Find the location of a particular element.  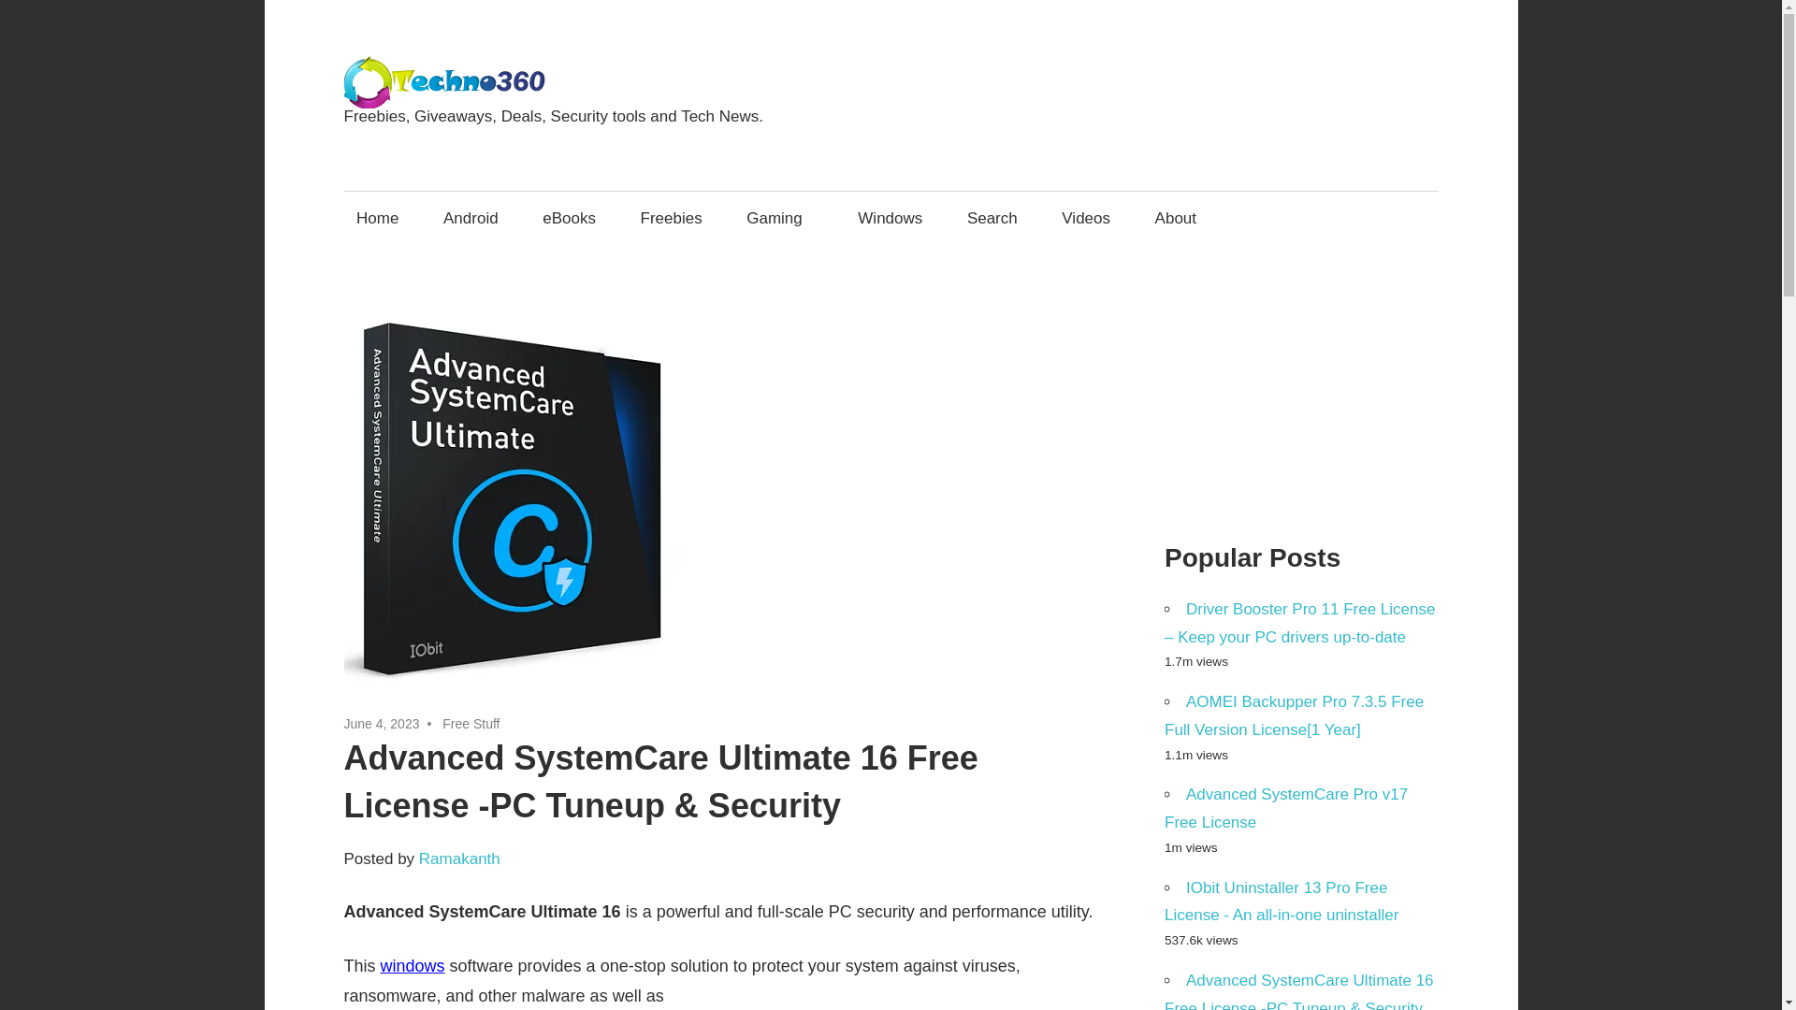

Windows is located at coordinates (891, 219).